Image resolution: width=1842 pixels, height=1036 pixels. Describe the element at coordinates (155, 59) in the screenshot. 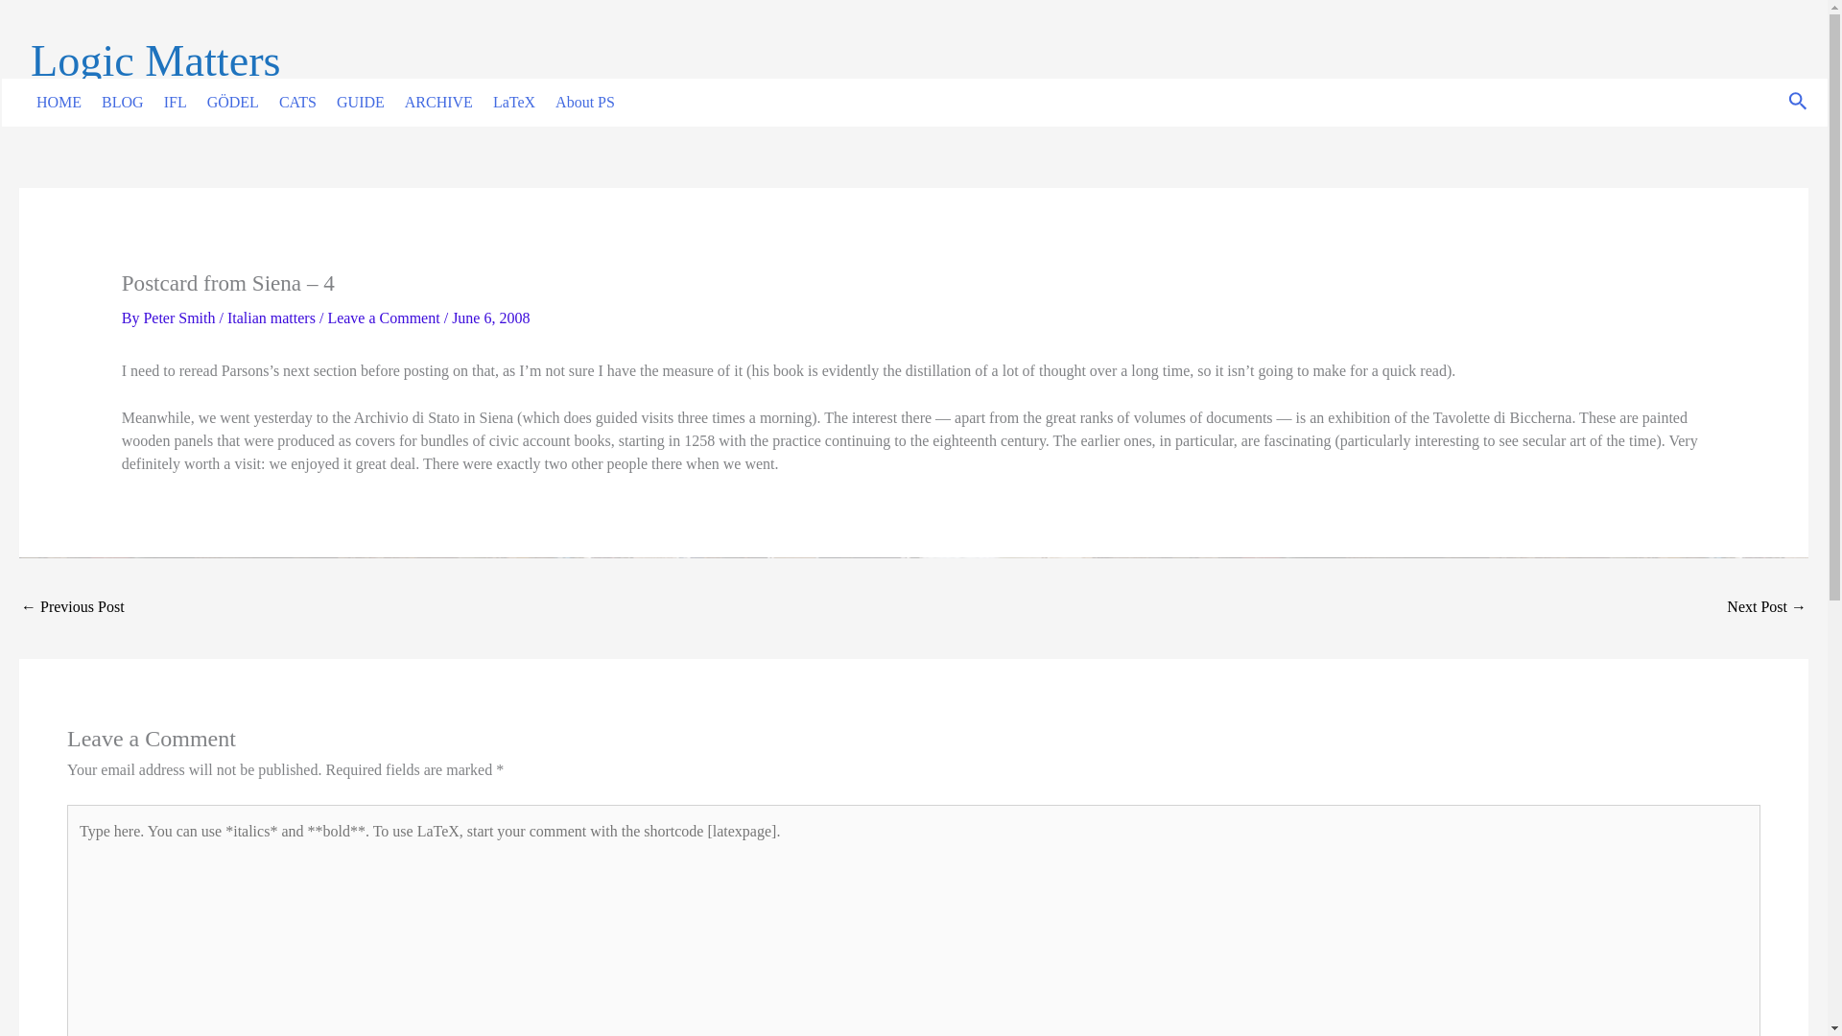

I see `Logic Matters` at that location.